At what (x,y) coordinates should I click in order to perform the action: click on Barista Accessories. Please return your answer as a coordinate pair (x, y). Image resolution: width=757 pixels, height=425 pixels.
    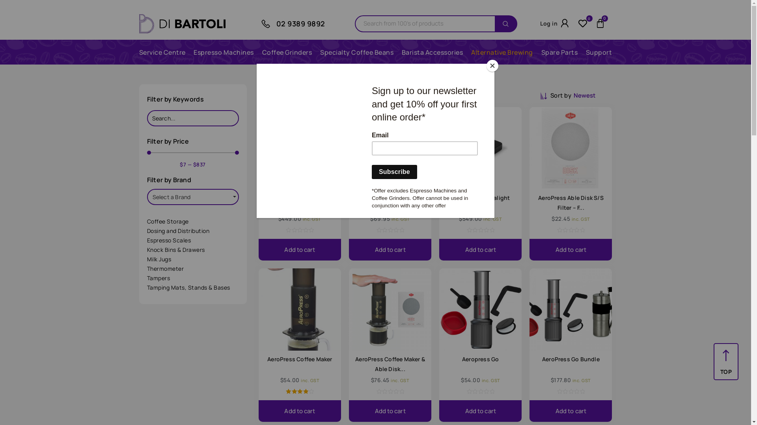
    Looking at the image, I should click on (433, 52).